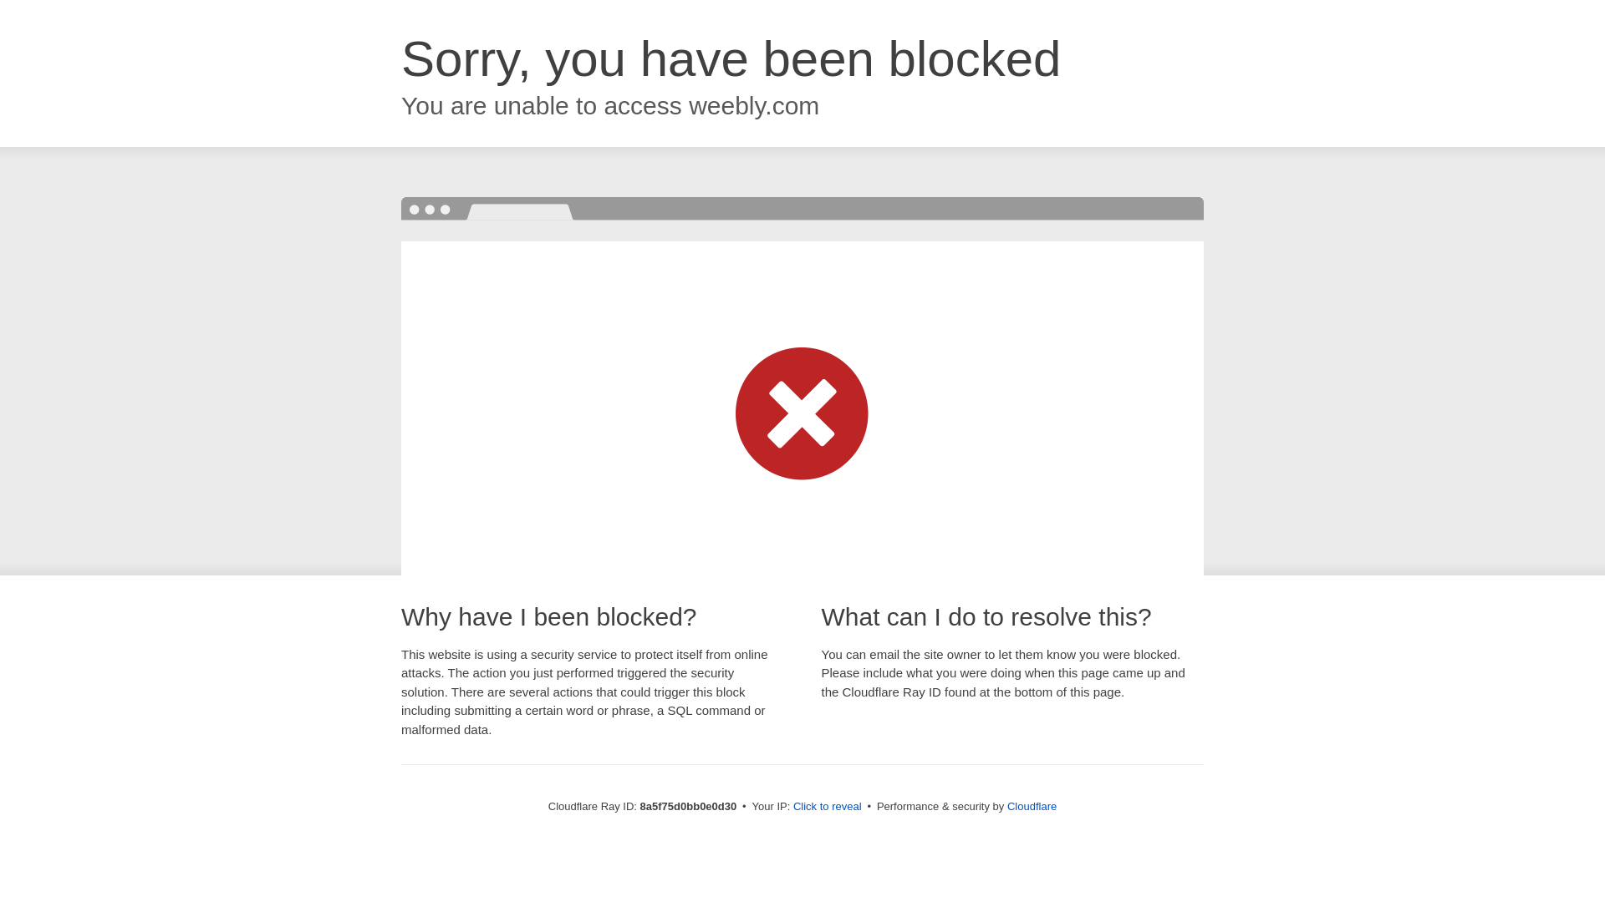  I want to click on Click to reveal, so click(828, 807).